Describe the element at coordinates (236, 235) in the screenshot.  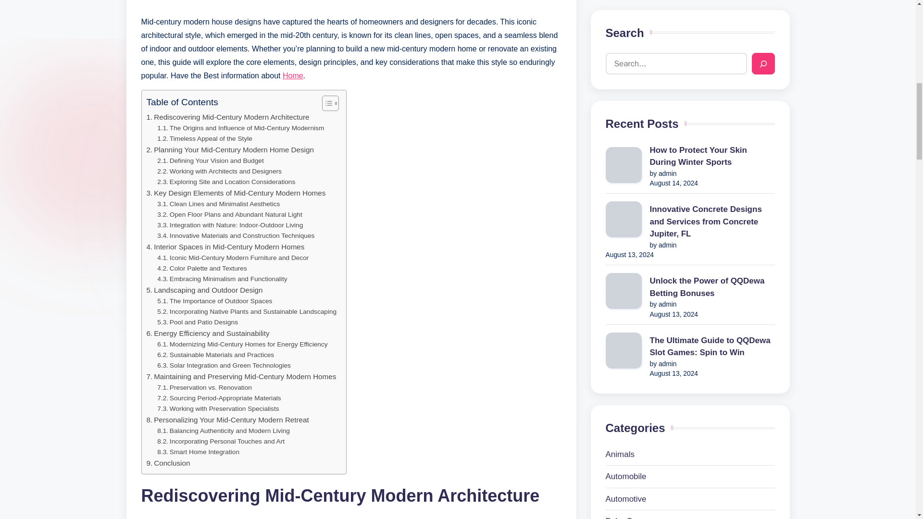
I see `Innovative Materials and Construction Techniques` at that location.